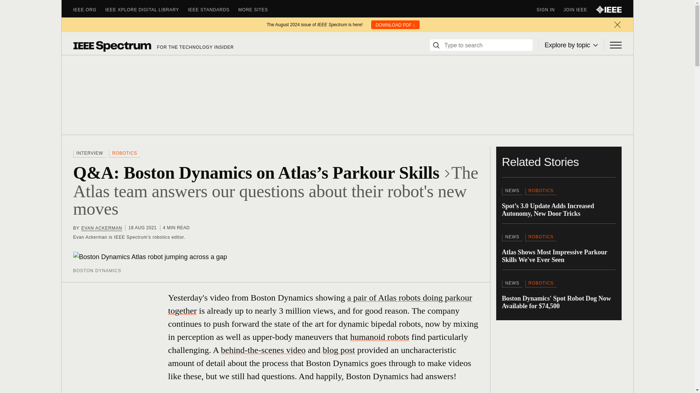  What do you see at coordinates (213, 9) in the screenshot?
I see `IEEE STANDARDS` at bounding box center [213, 9].